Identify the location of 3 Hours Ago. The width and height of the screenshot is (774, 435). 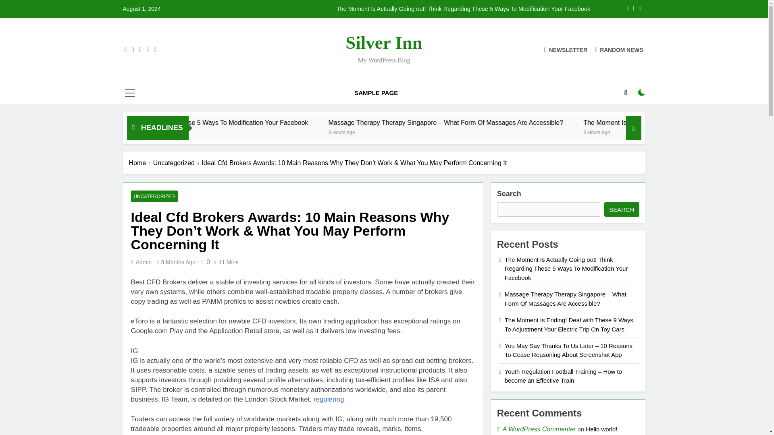
(459, 131).